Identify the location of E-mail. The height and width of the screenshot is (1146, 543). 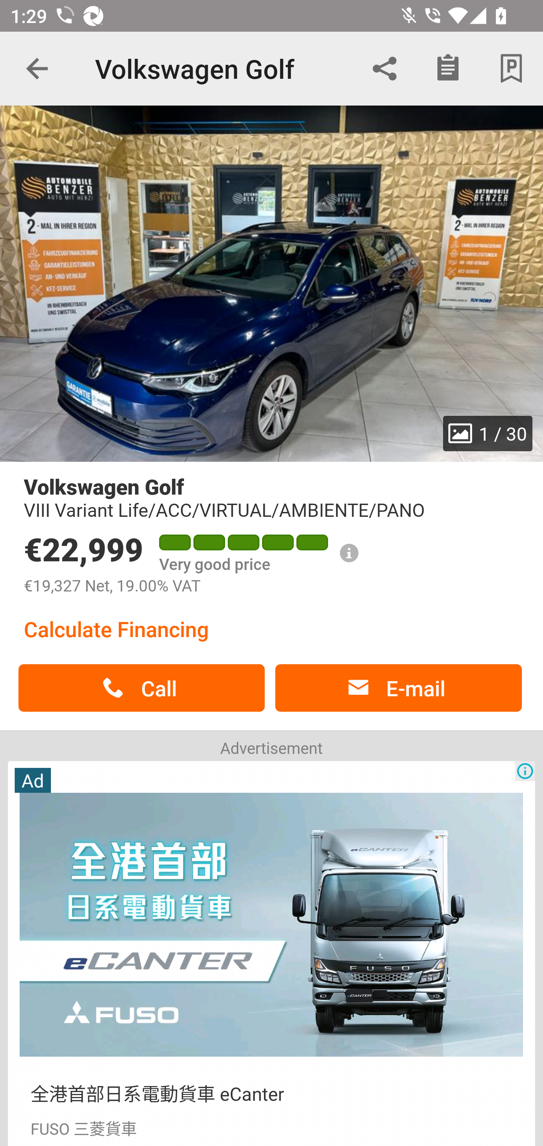
(398, 688).